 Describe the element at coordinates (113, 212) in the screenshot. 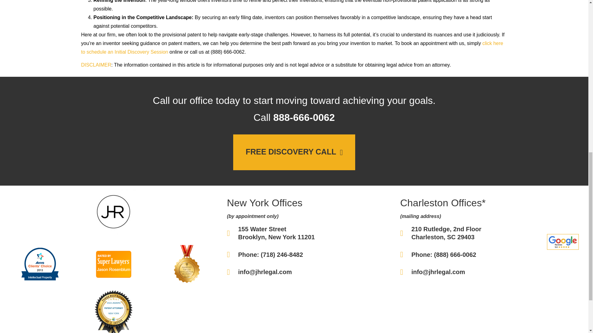

I see `jhr white logo` at that location.